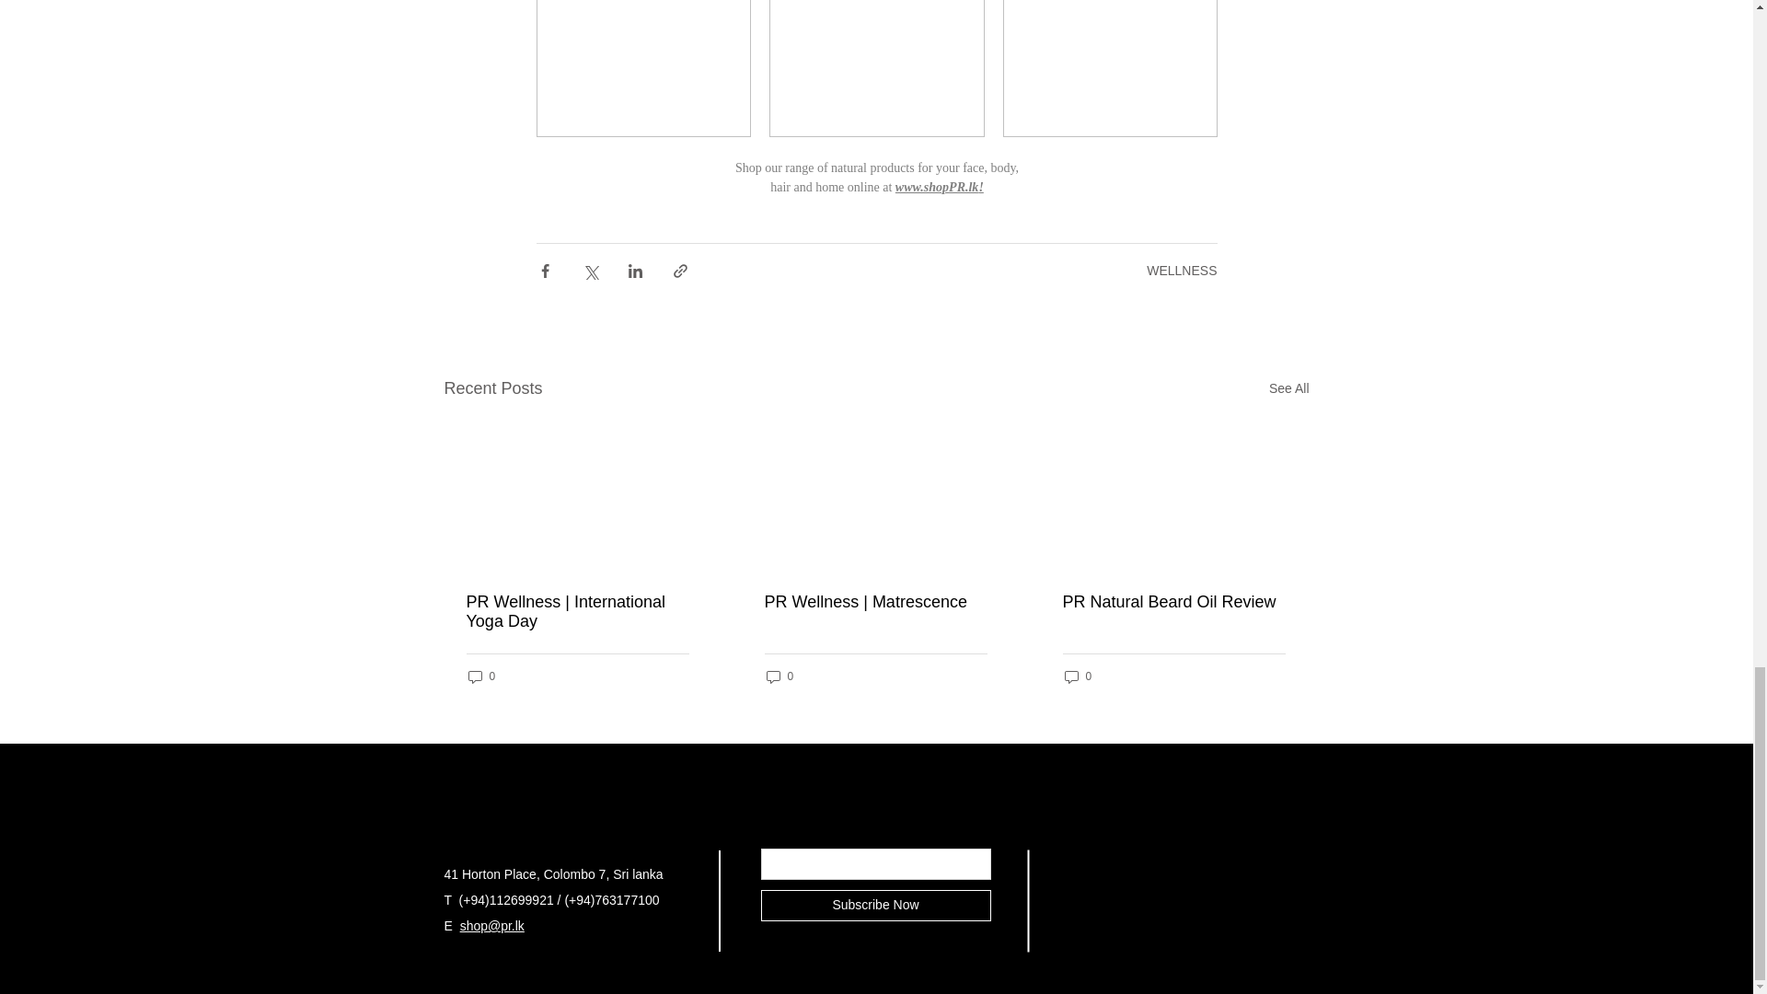 The height and width of the screenshot is (994, 1767). Describe the element at coordinates (1182, 271) in the screenshot. I see `WELLNESS` at that location.